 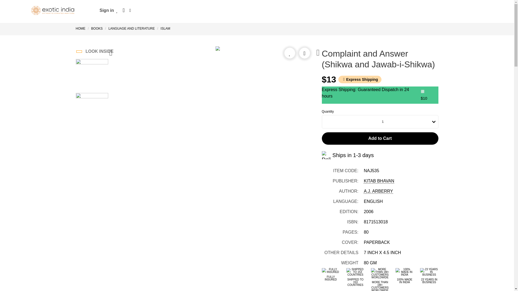 What do you see at coordinates (81, 29) in the screenshot?
I see `Home` at bounding box center [81, 29].